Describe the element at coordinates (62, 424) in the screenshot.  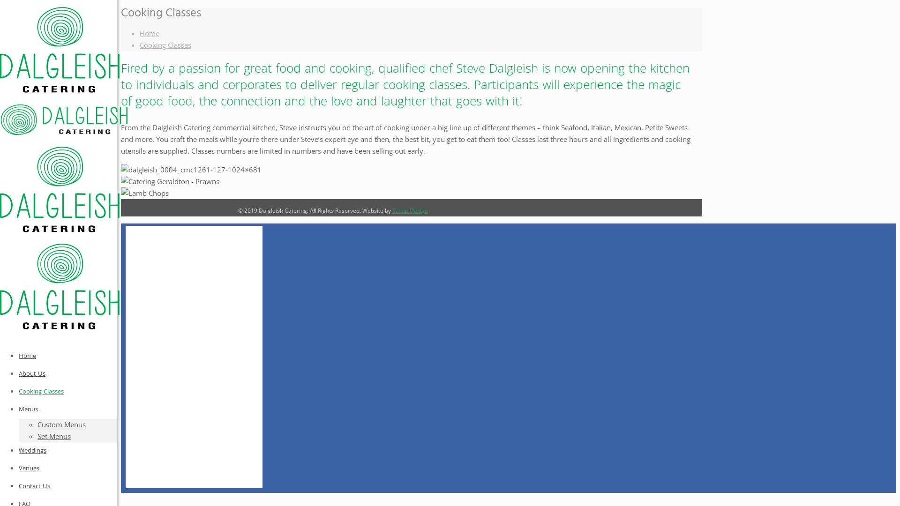
I see `Custom Menus` at that location.